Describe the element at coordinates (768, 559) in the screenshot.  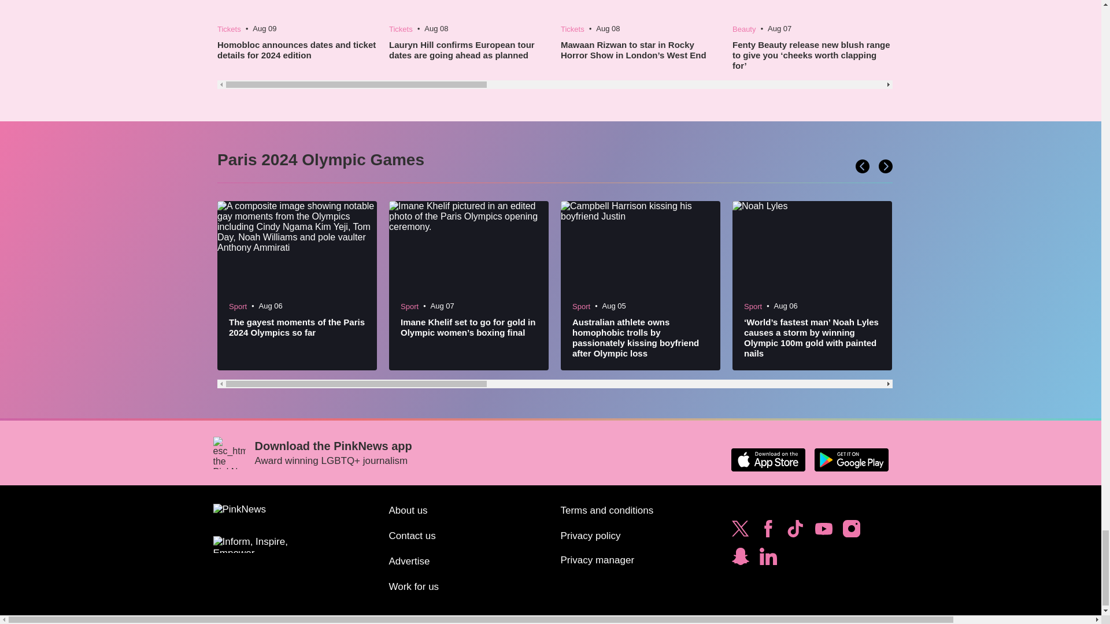
I see `Follow PinkNews on LinkedIn` at that location.